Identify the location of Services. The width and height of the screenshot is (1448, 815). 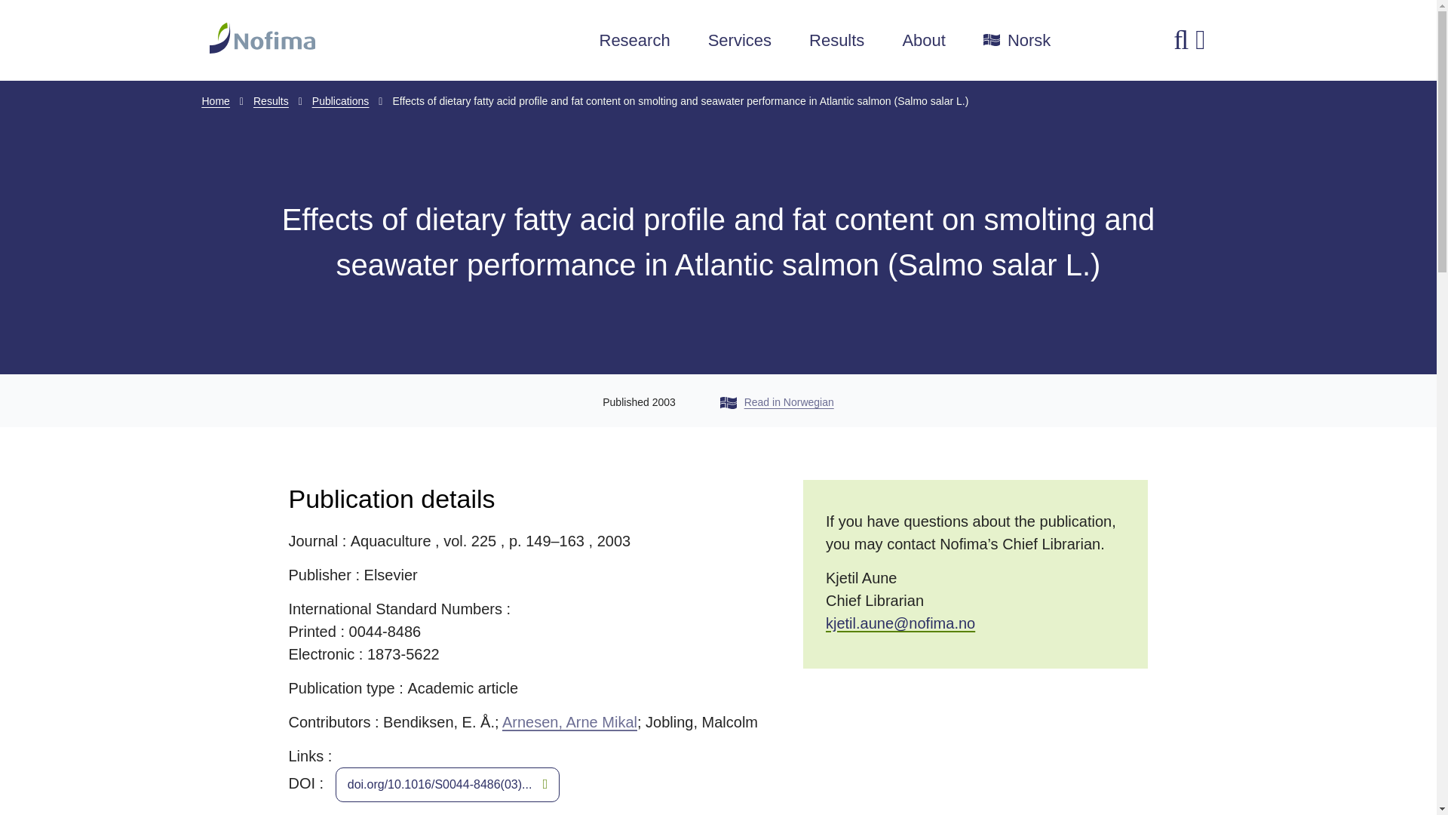
(739, 41).